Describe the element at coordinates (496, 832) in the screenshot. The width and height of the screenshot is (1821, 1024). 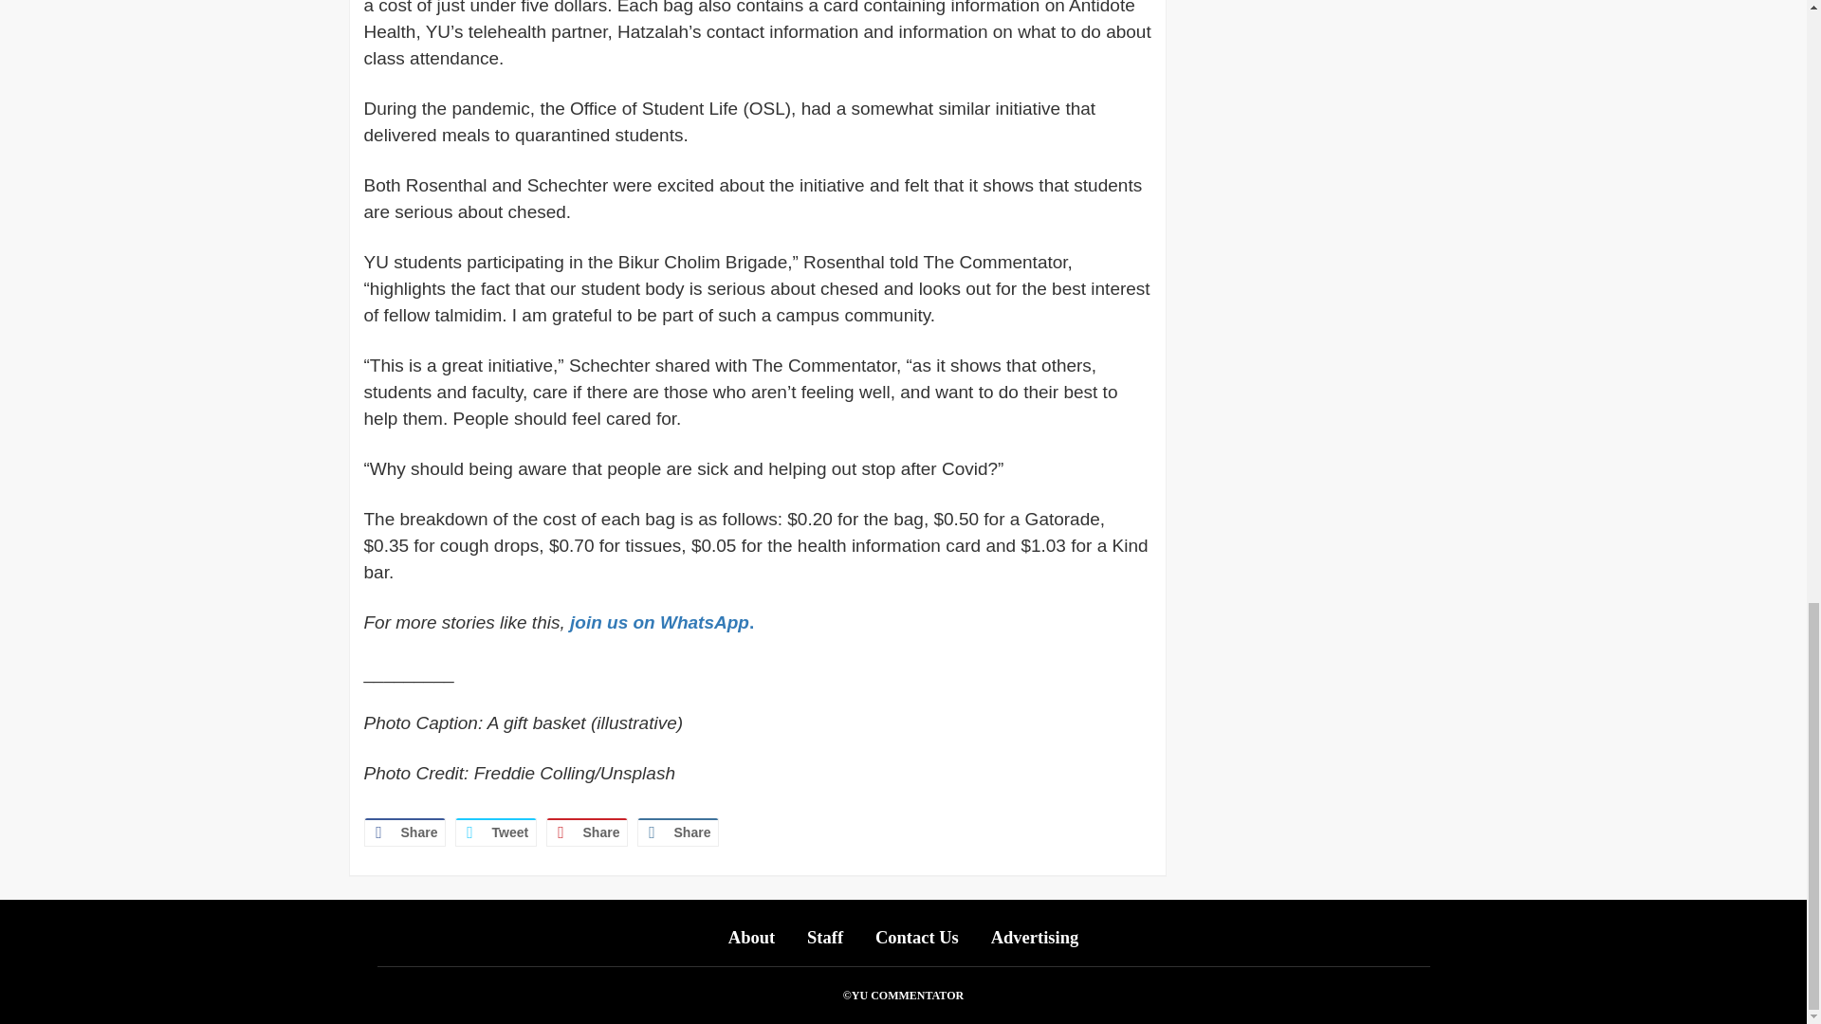
I see `Share on Twitter` at that location.